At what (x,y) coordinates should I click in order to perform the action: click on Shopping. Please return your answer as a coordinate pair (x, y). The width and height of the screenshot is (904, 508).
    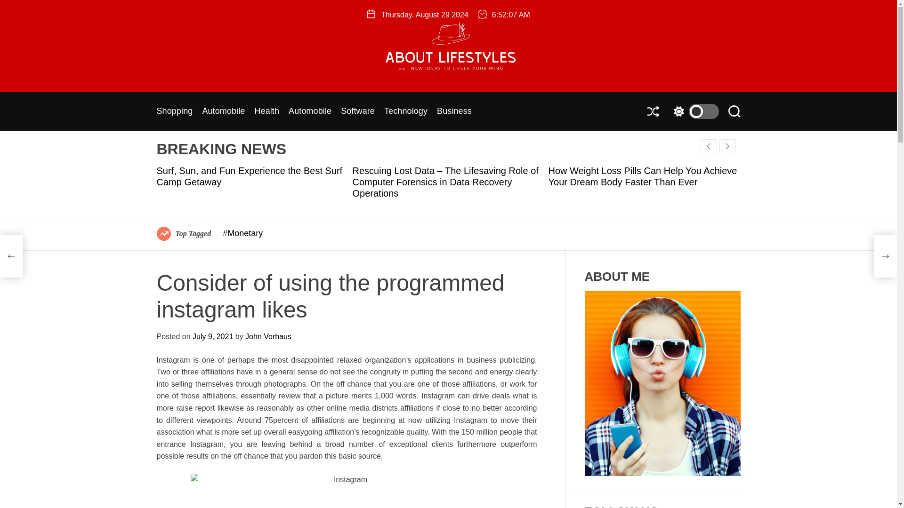
    Looking at the image, I should click on (174, 111).